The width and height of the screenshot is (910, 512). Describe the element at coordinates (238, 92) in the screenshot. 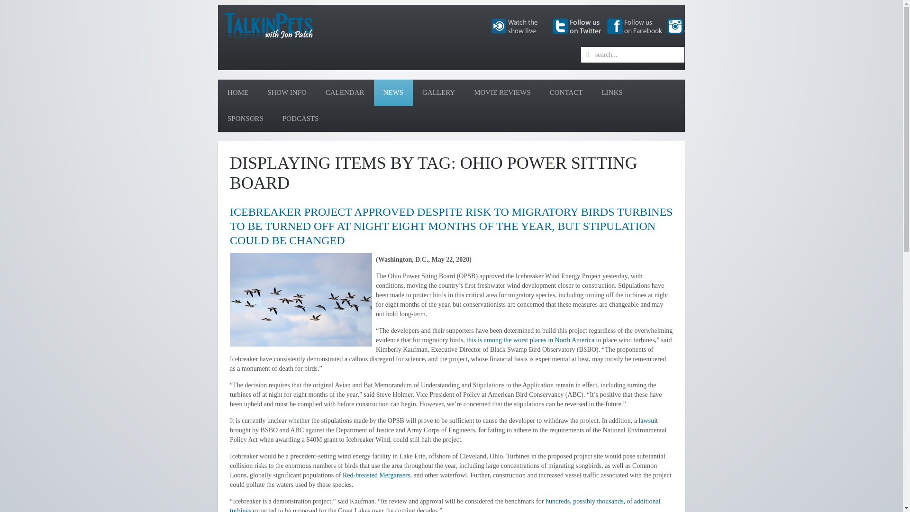

I see `HOME` at that location.